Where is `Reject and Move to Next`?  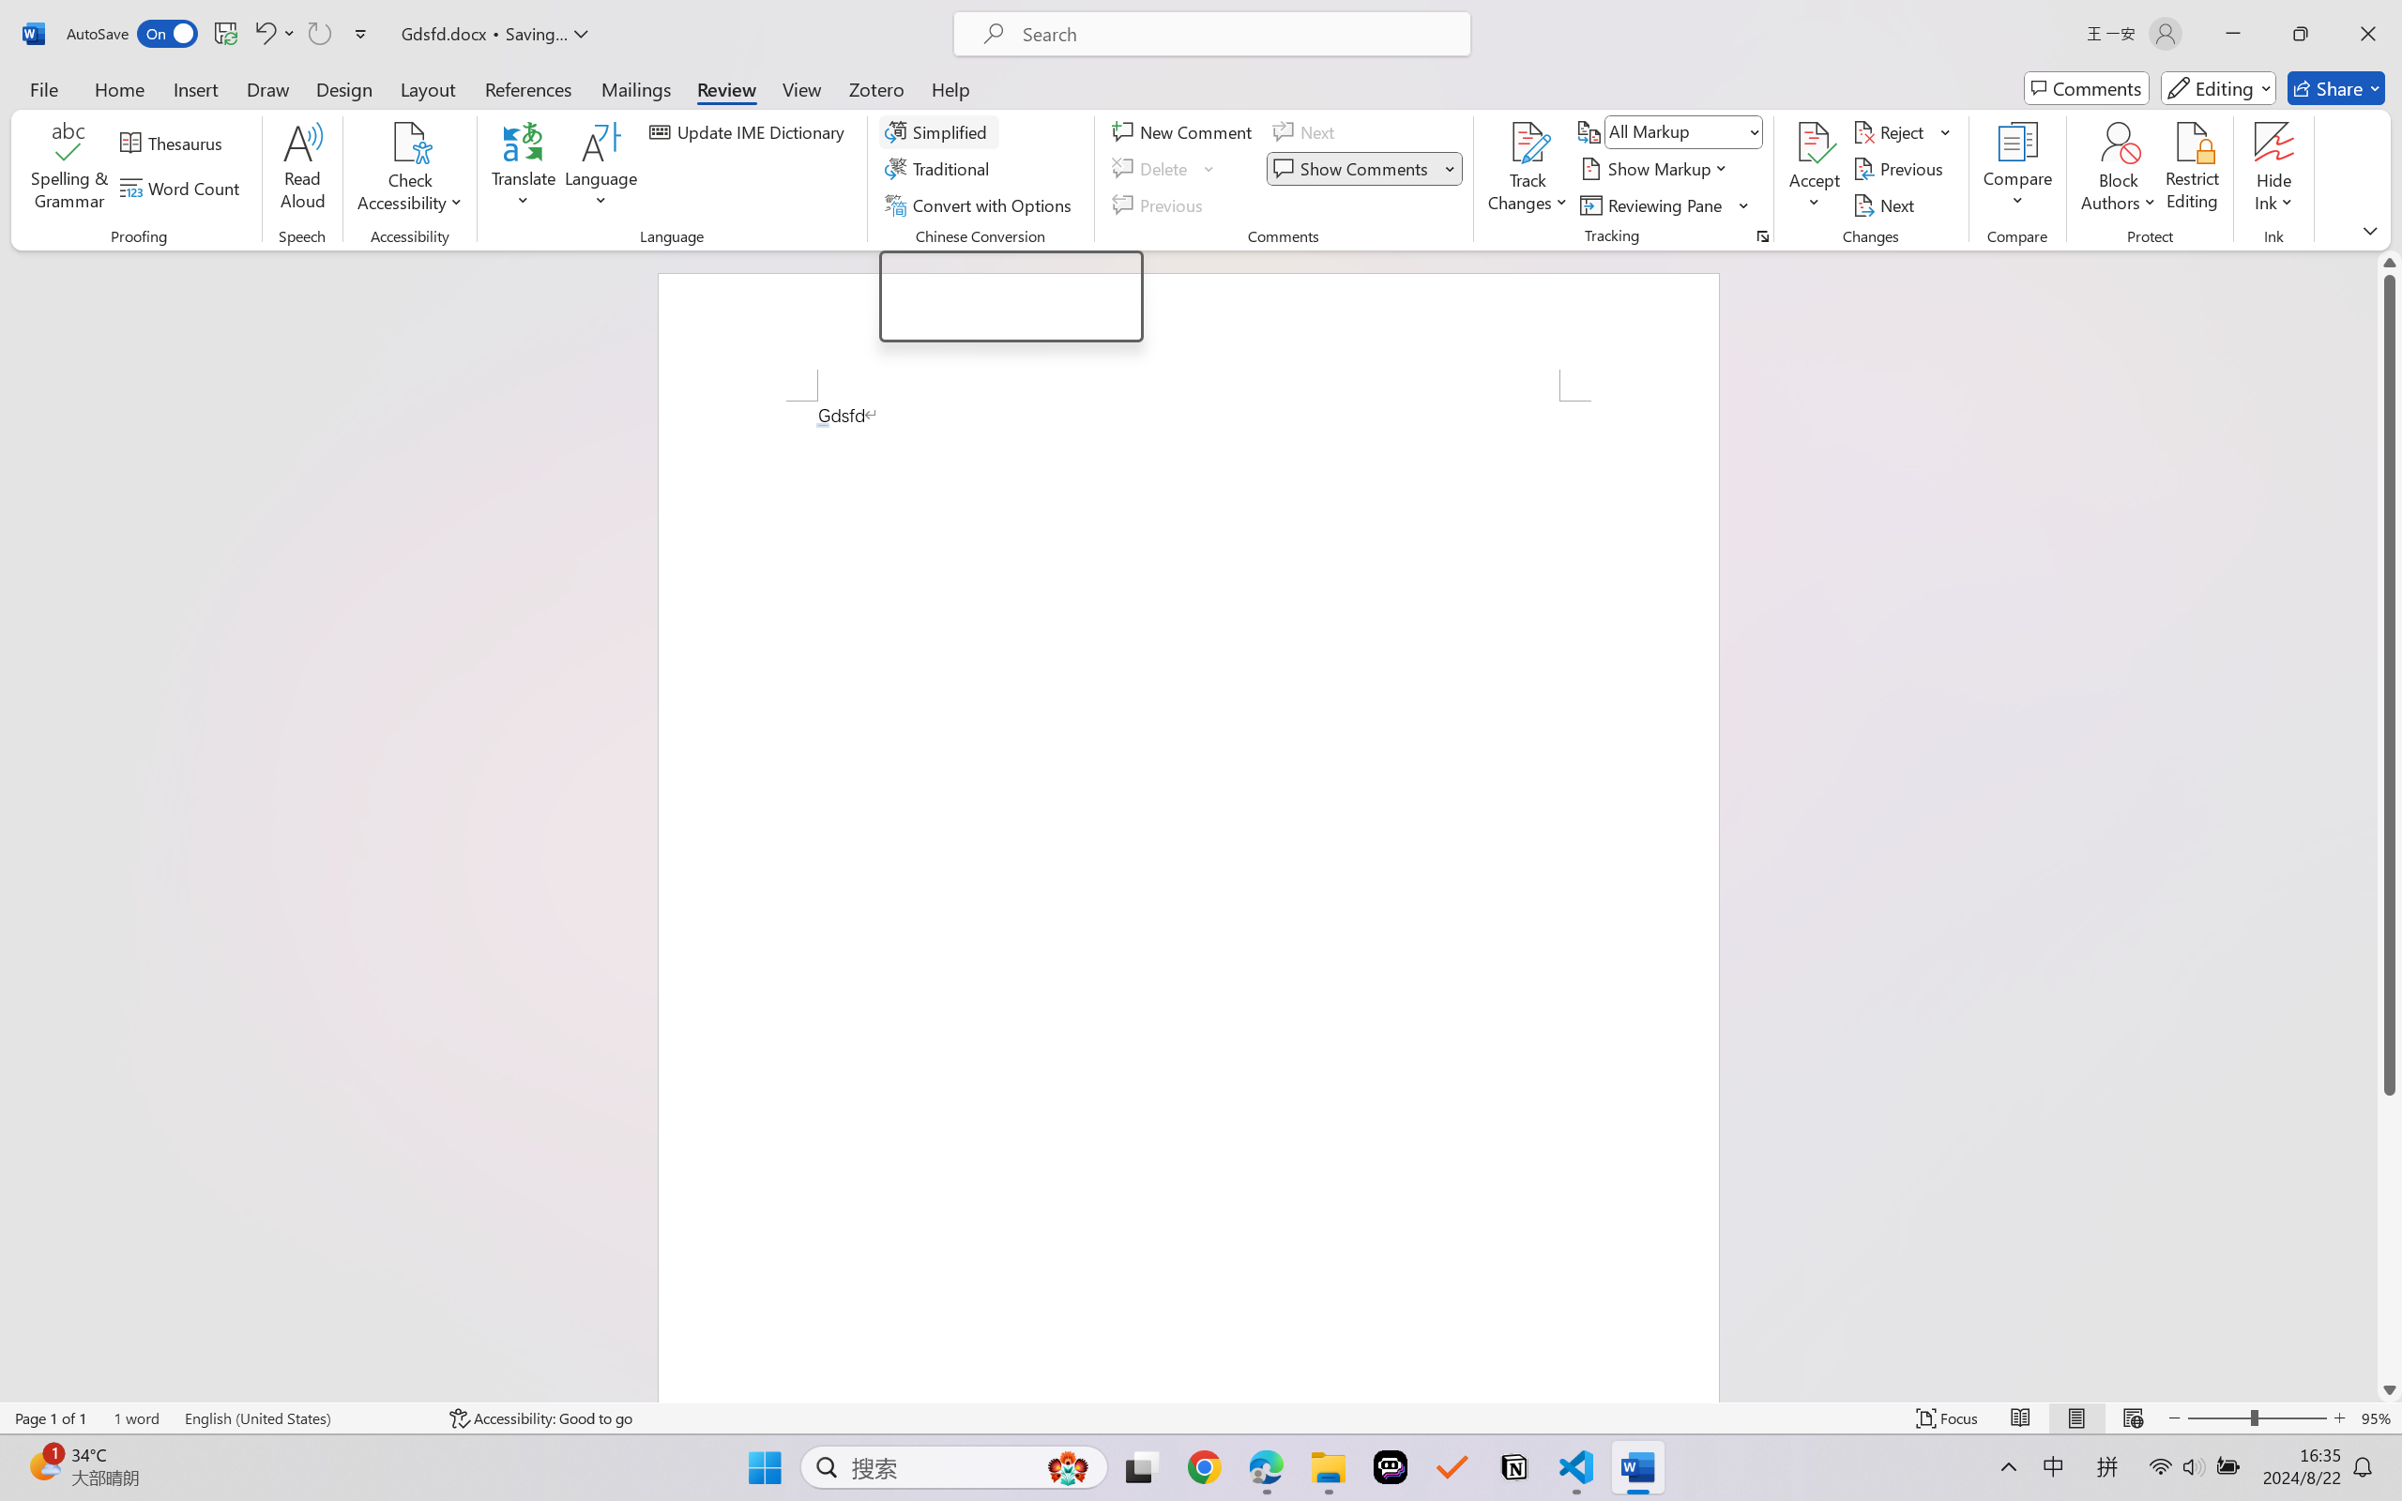 Reject and Move to Next is located at coordinates (1892, 131).